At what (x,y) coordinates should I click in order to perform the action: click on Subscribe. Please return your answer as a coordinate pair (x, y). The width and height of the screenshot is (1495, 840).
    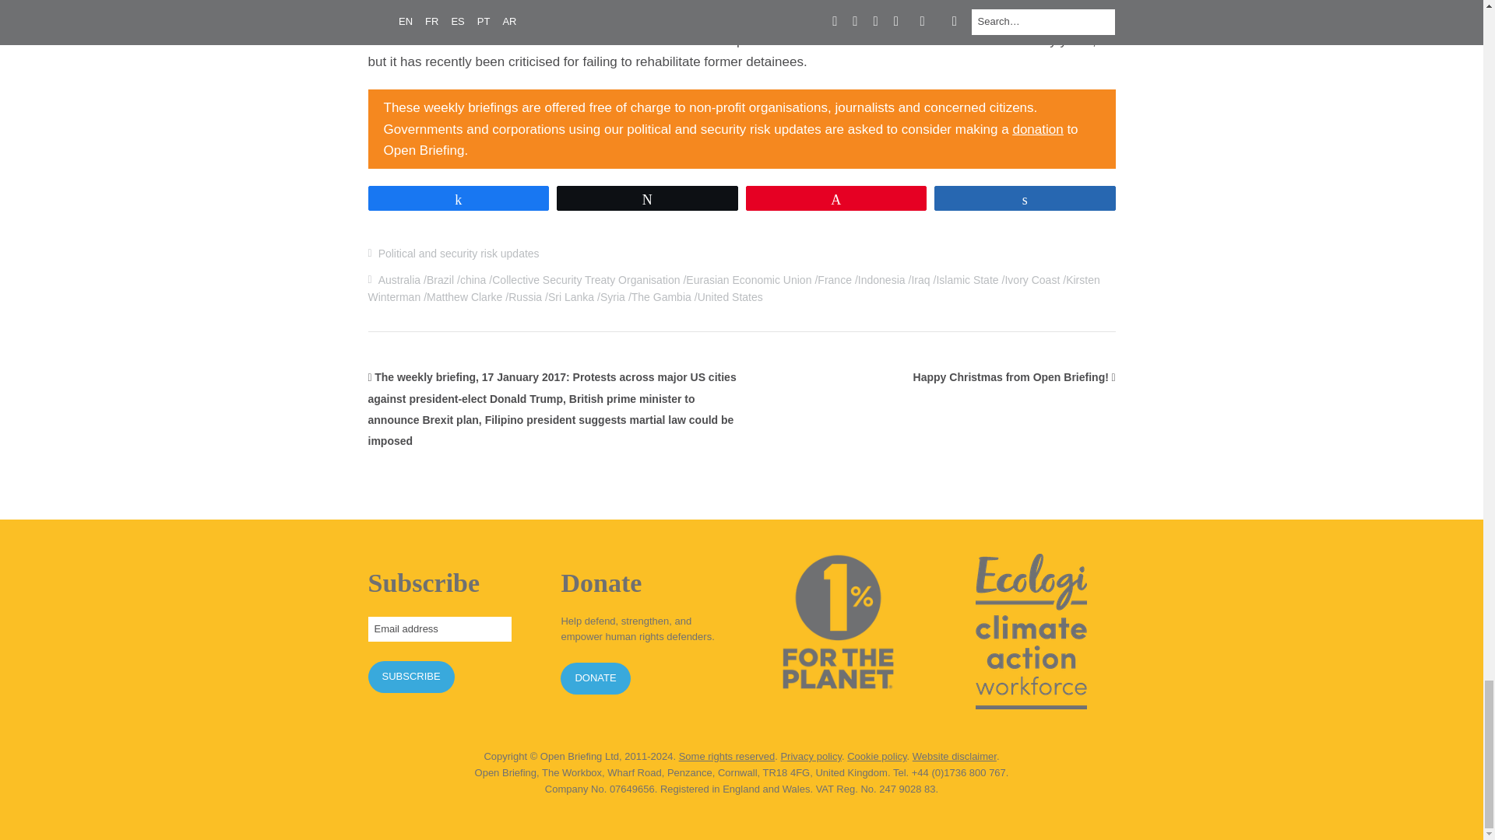
    Looking at the image, I should click on (411, 677).